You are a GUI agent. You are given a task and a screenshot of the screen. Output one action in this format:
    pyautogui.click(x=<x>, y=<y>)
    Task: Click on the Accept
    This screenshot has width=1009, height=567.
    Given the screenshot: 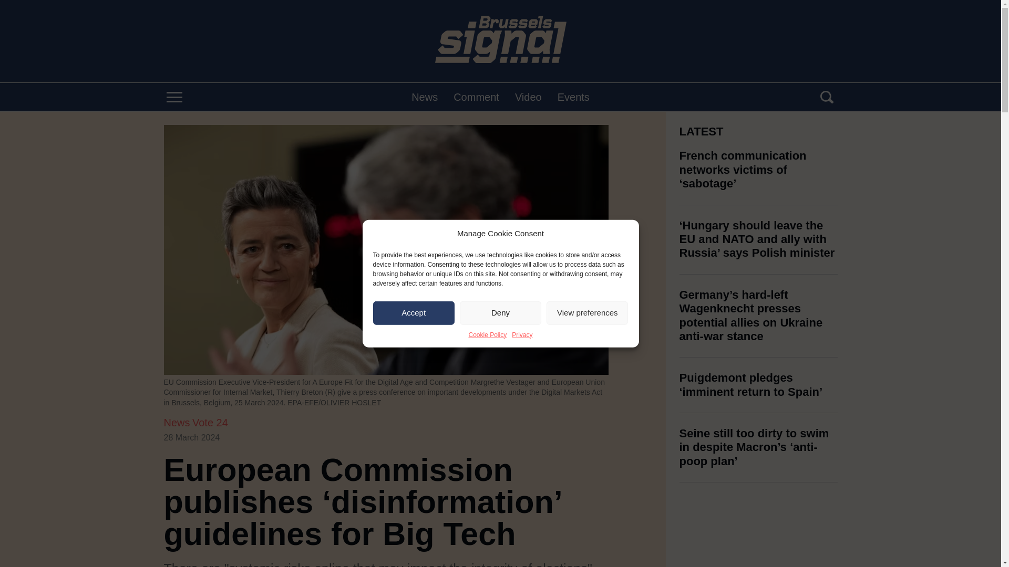 What is the action you would take?
    pyautogui.click(x=414, y=312)
    